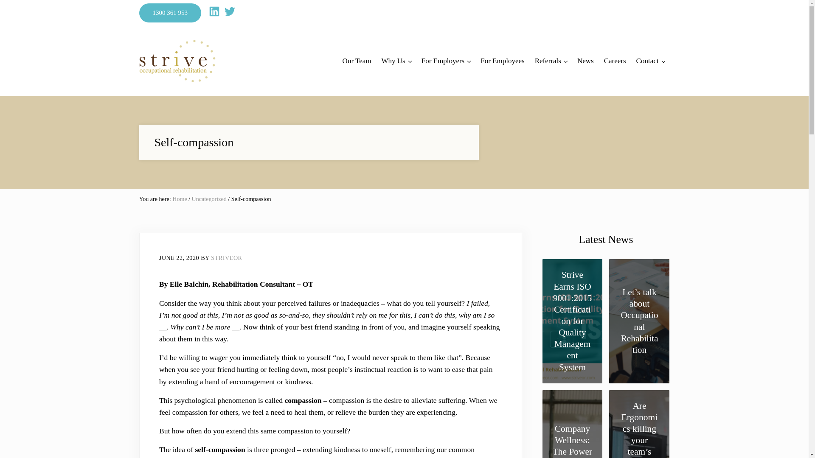 This screenshot has height=458, width=815. I want to click on News, so click(585, 61).